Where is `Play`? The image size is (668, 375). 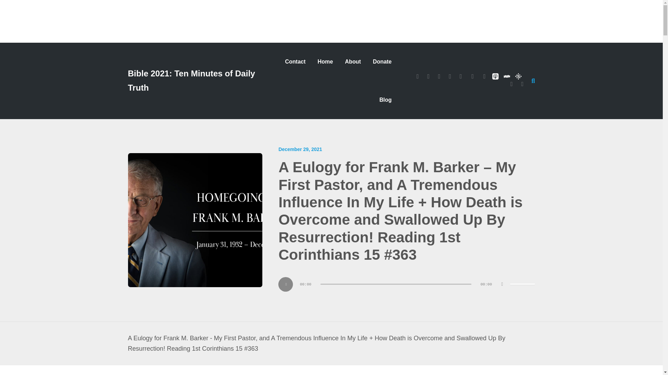
Play is located at coordinates (286, 284).